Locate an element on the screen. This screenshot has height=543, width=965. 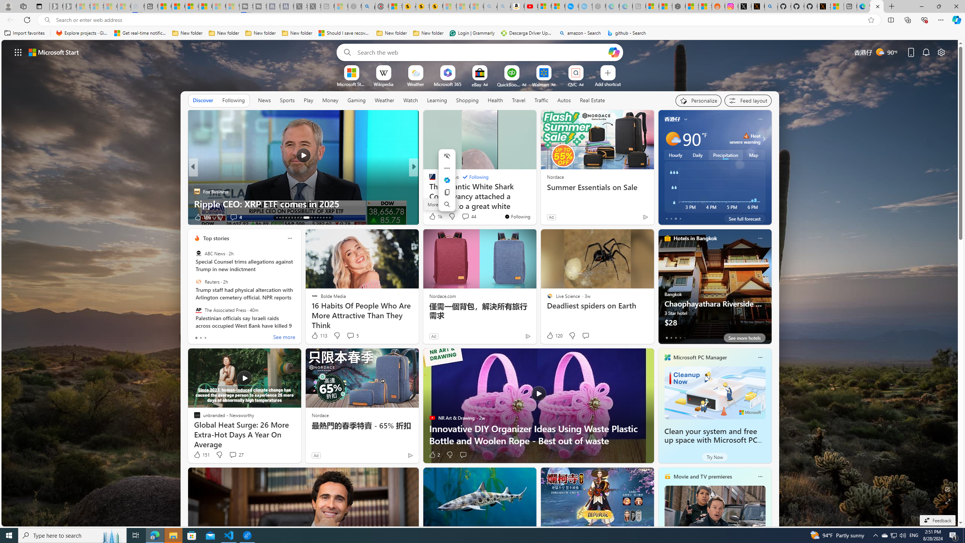
Opinion: Op-Ed and Commentary - USA TODAY is located at coordinates (571, 6).